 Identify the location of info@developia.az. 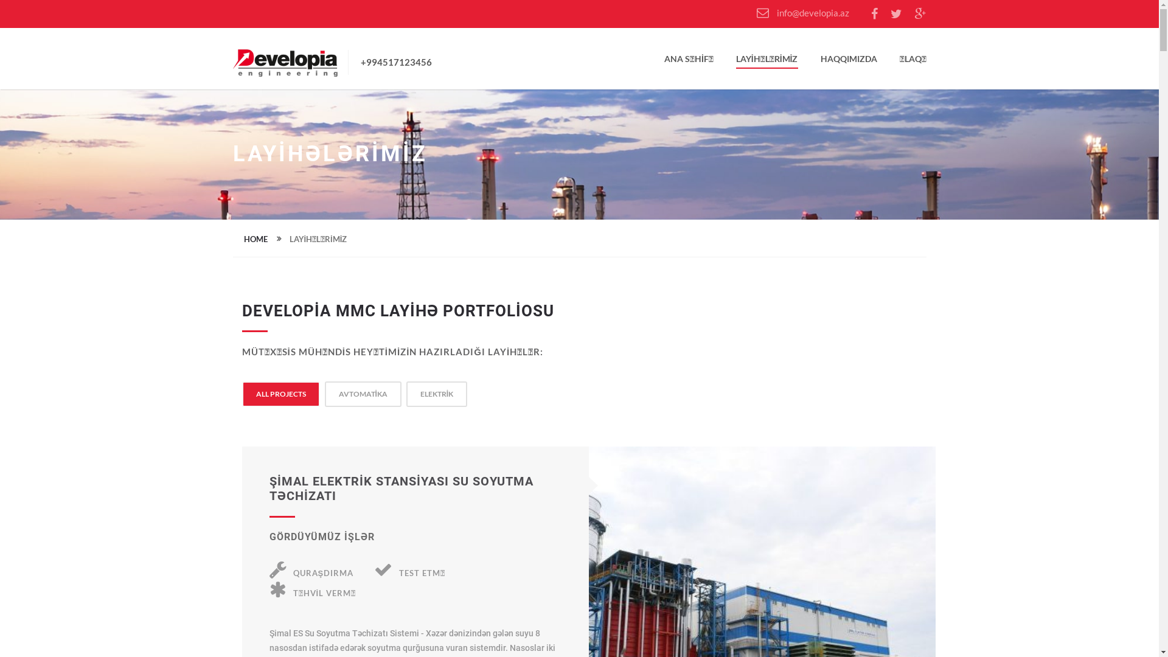
(803, 13).